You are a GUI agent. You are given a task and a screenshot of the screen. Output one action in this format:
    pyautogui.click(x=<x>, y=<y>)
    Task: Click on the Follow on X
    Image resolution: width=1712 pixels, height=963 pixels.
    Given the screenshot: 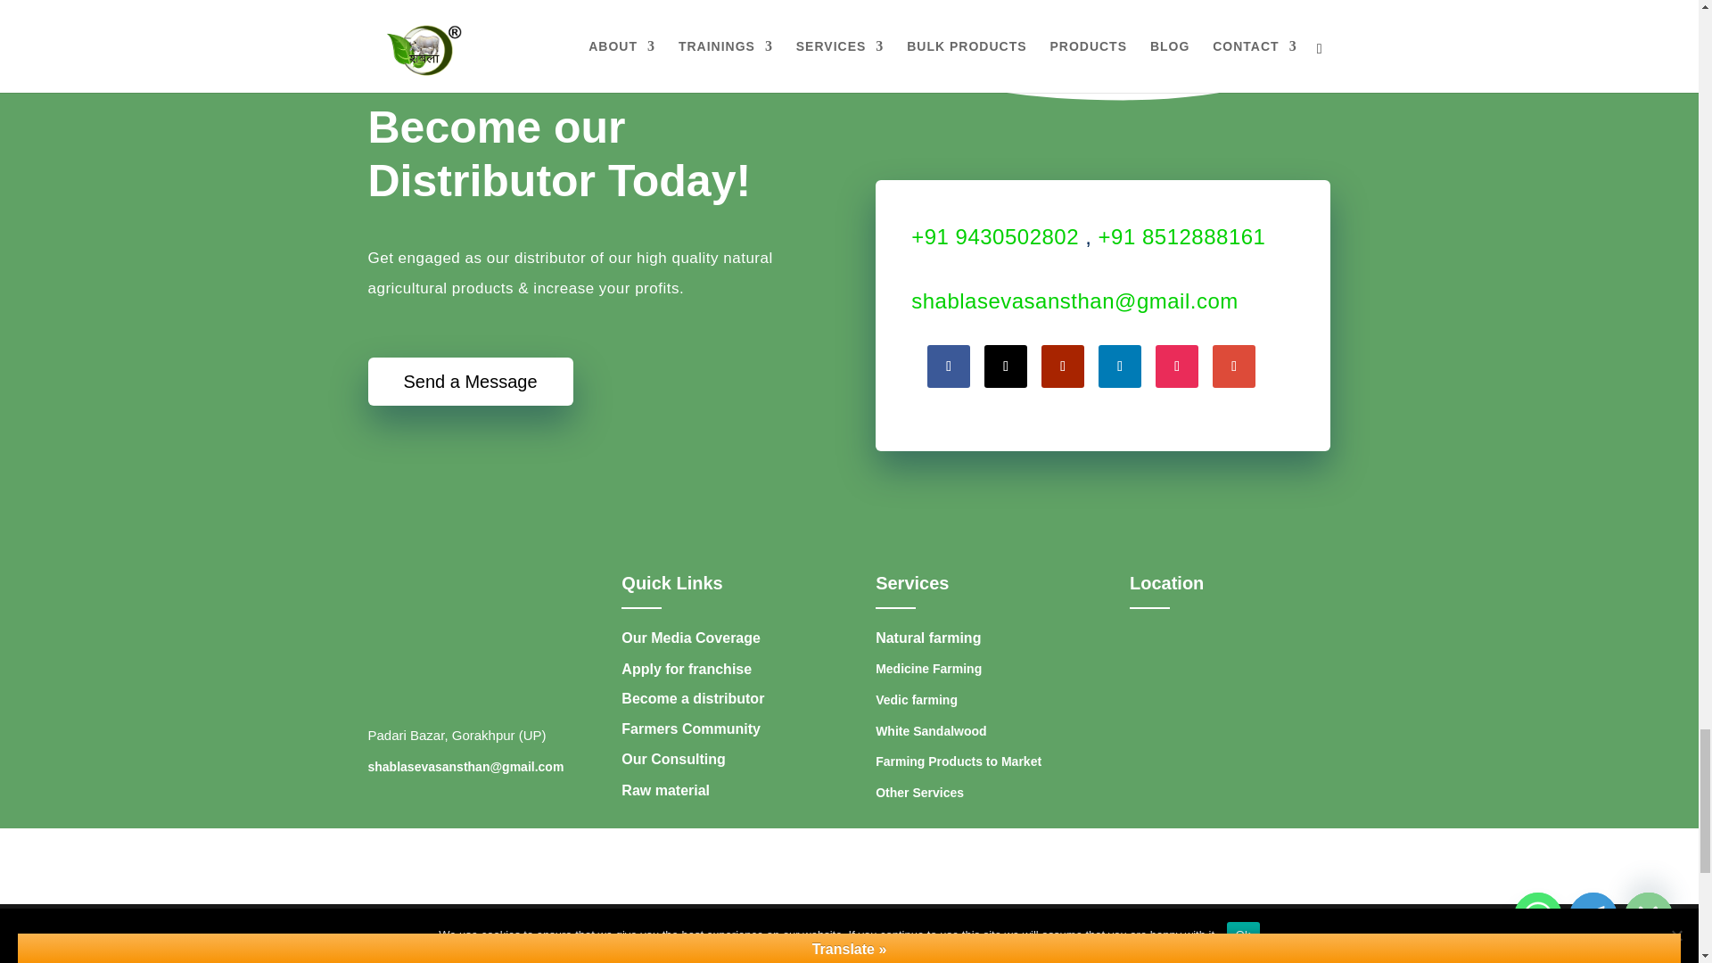 What is the action you would take?
    pyautogui.click(x=1006, y=366)
    